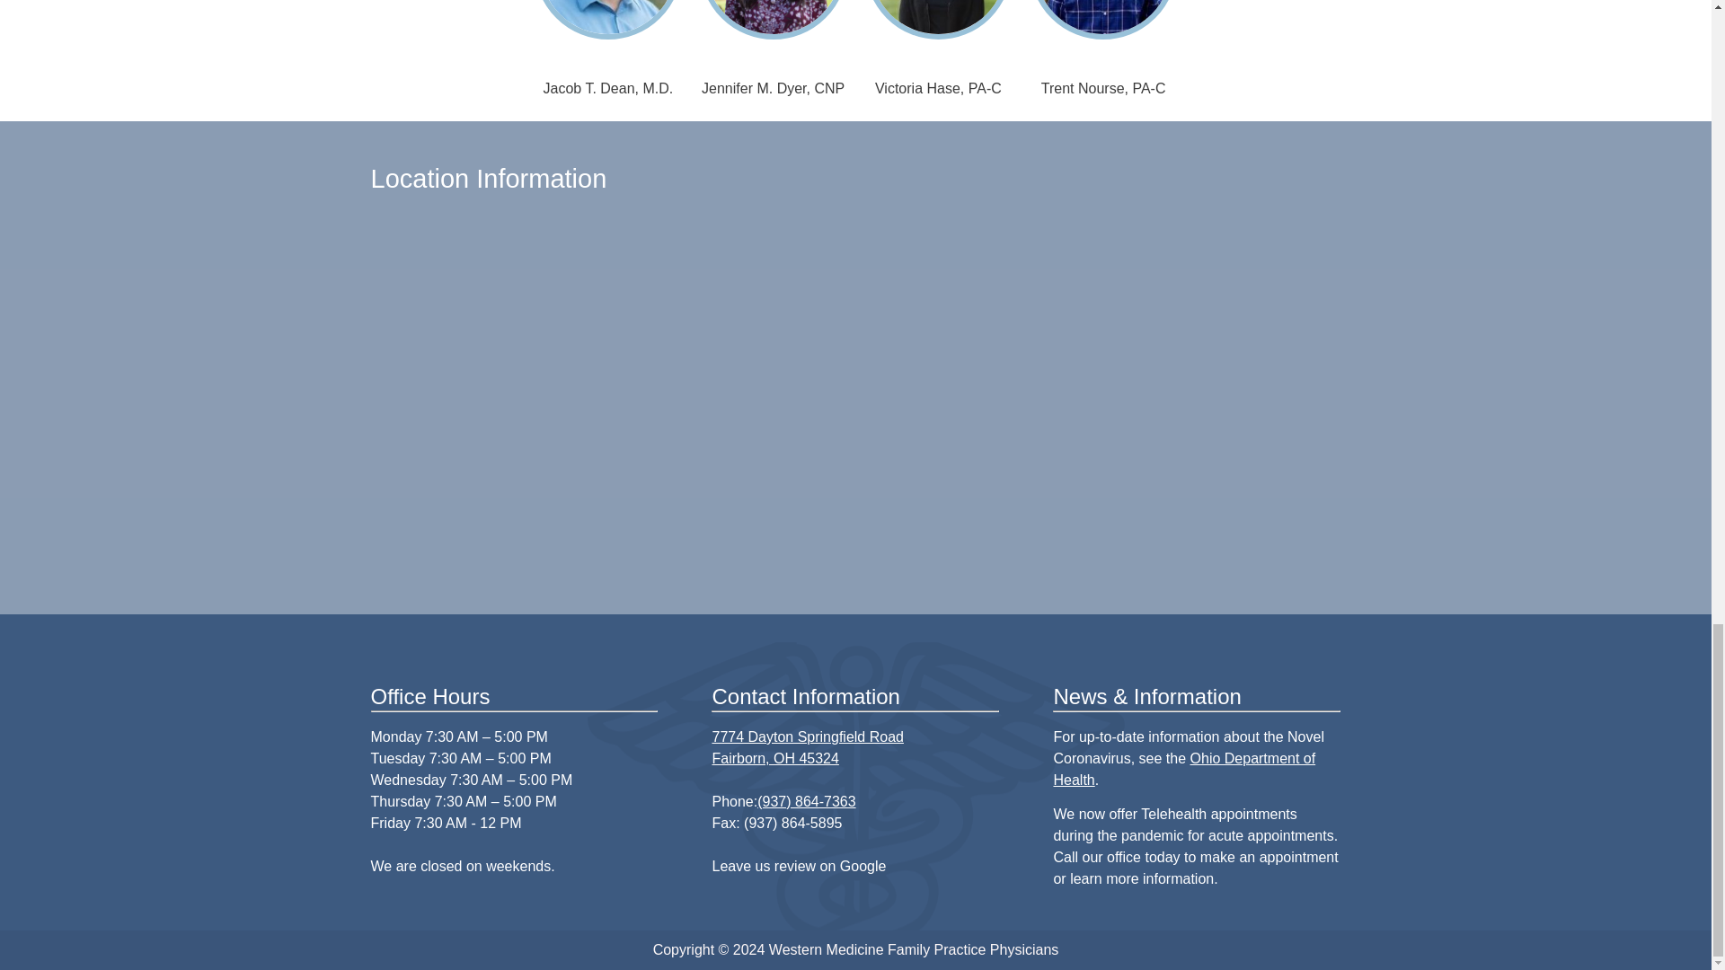  What do you see at coordinates (608, 88) in the screenshot?
I see `Trent Nourse, PA-C` at bounding box center [608, 88].